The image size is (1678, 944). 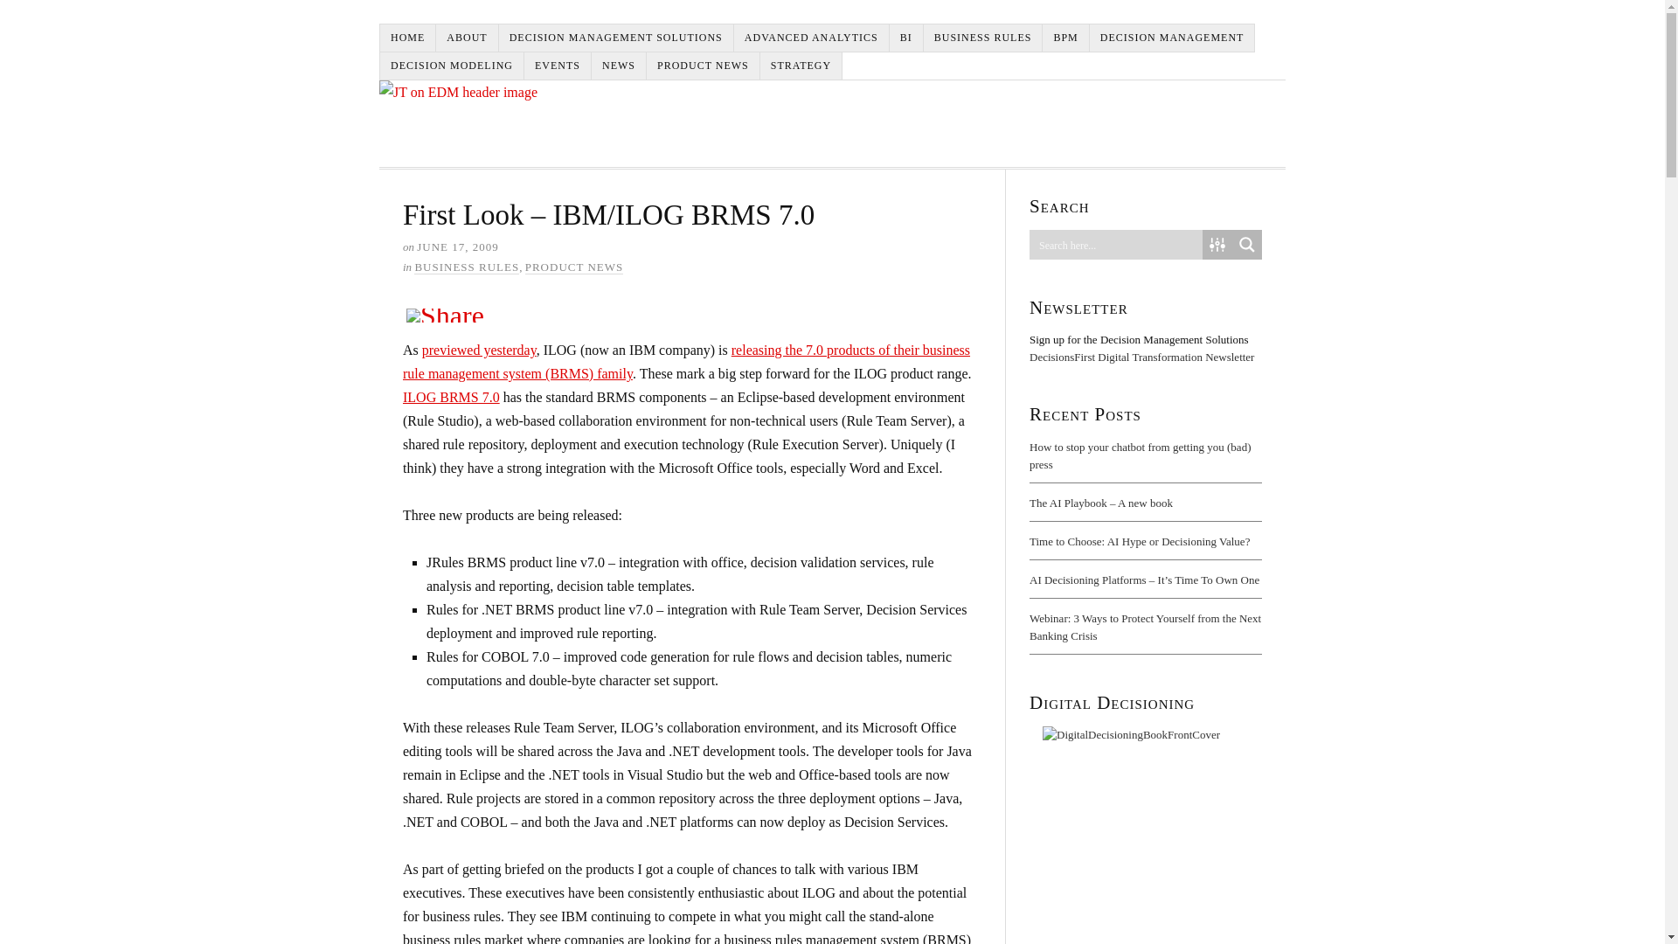 I want to click on previewed yesterday, so click(x=479, y=350).